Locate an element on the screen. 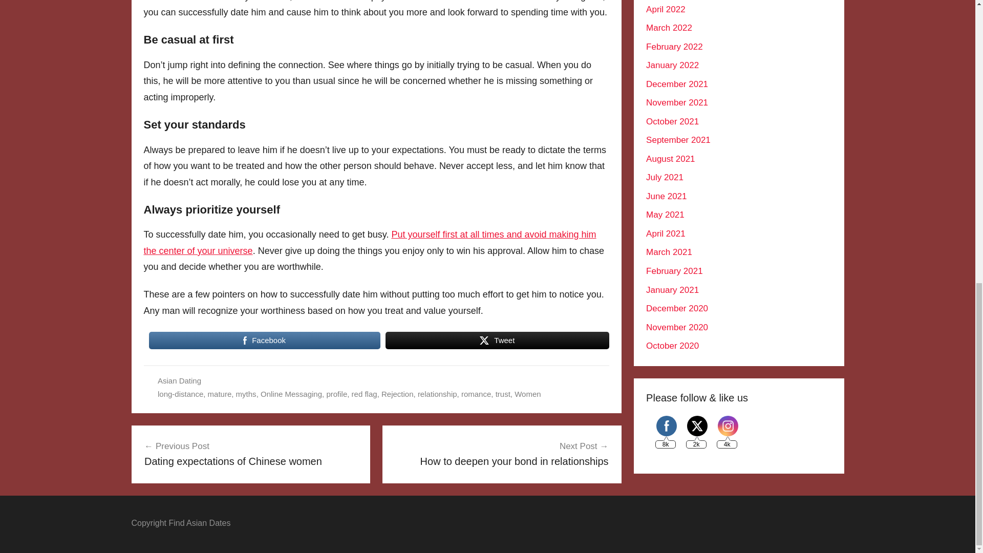 Image resolution: width=983 pixels, height=553 pixels. Tweet is located at coordinates (497, 340).